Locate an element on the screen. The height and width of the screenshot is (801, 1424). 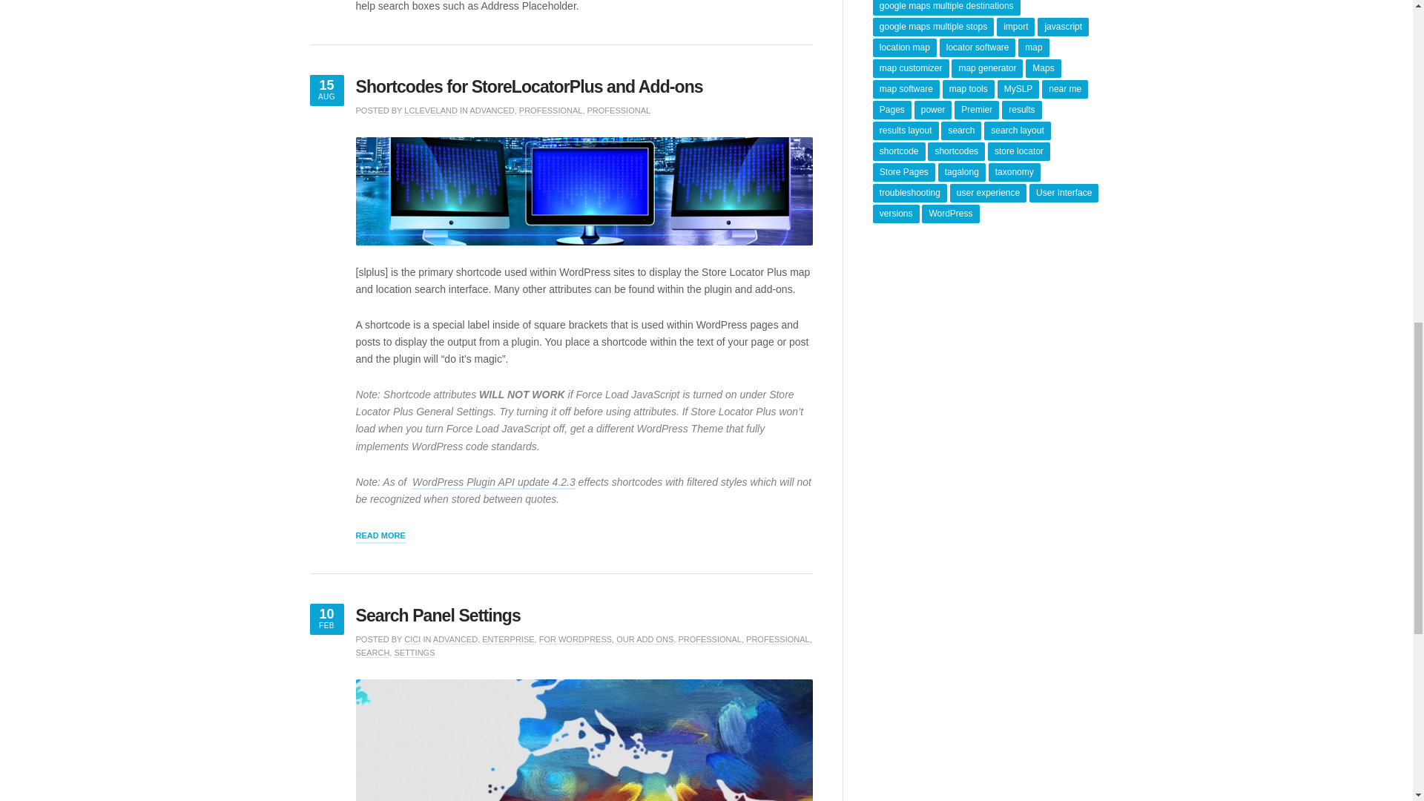
PROFESSIONAL is located at coordinates (550, 110).